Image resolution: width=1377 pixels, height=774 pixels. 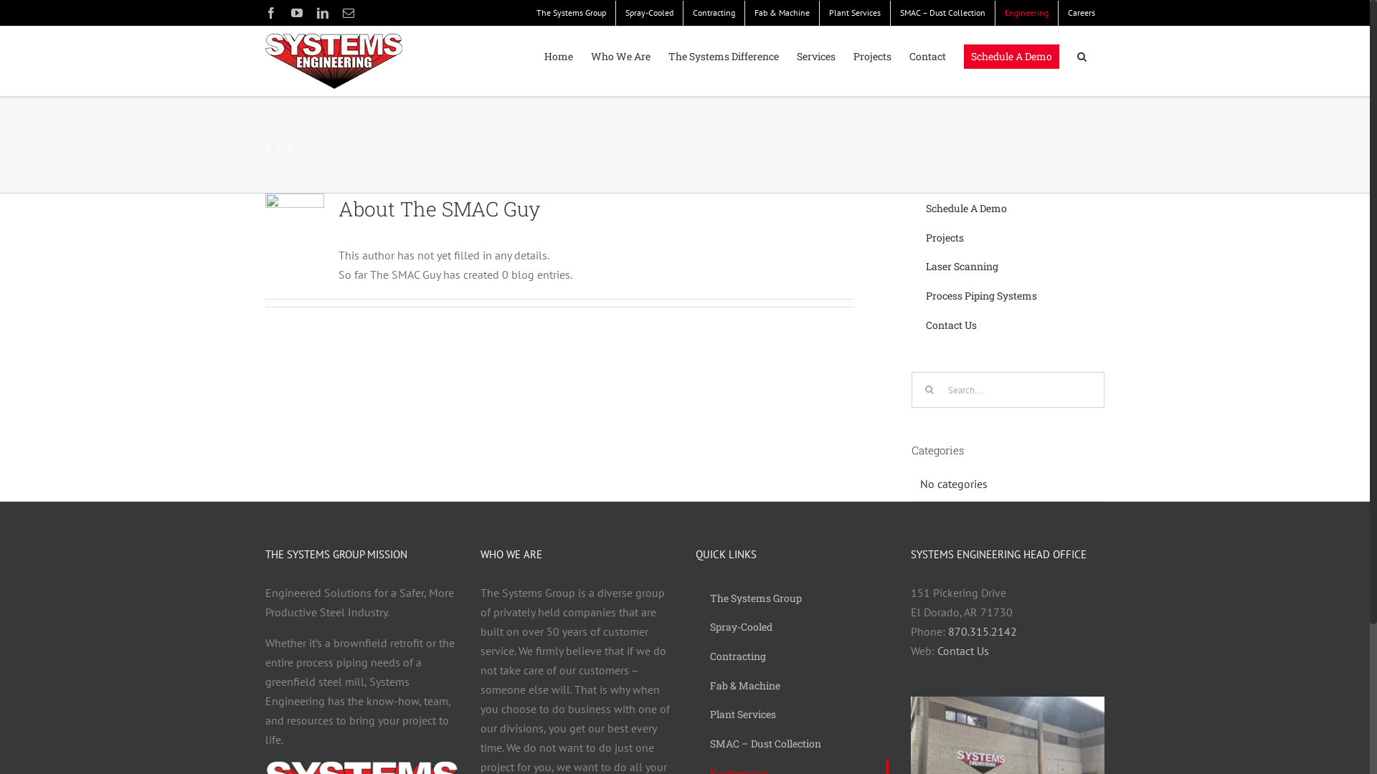 I want to click on 870.315.2142, so click(x=983, y=631).